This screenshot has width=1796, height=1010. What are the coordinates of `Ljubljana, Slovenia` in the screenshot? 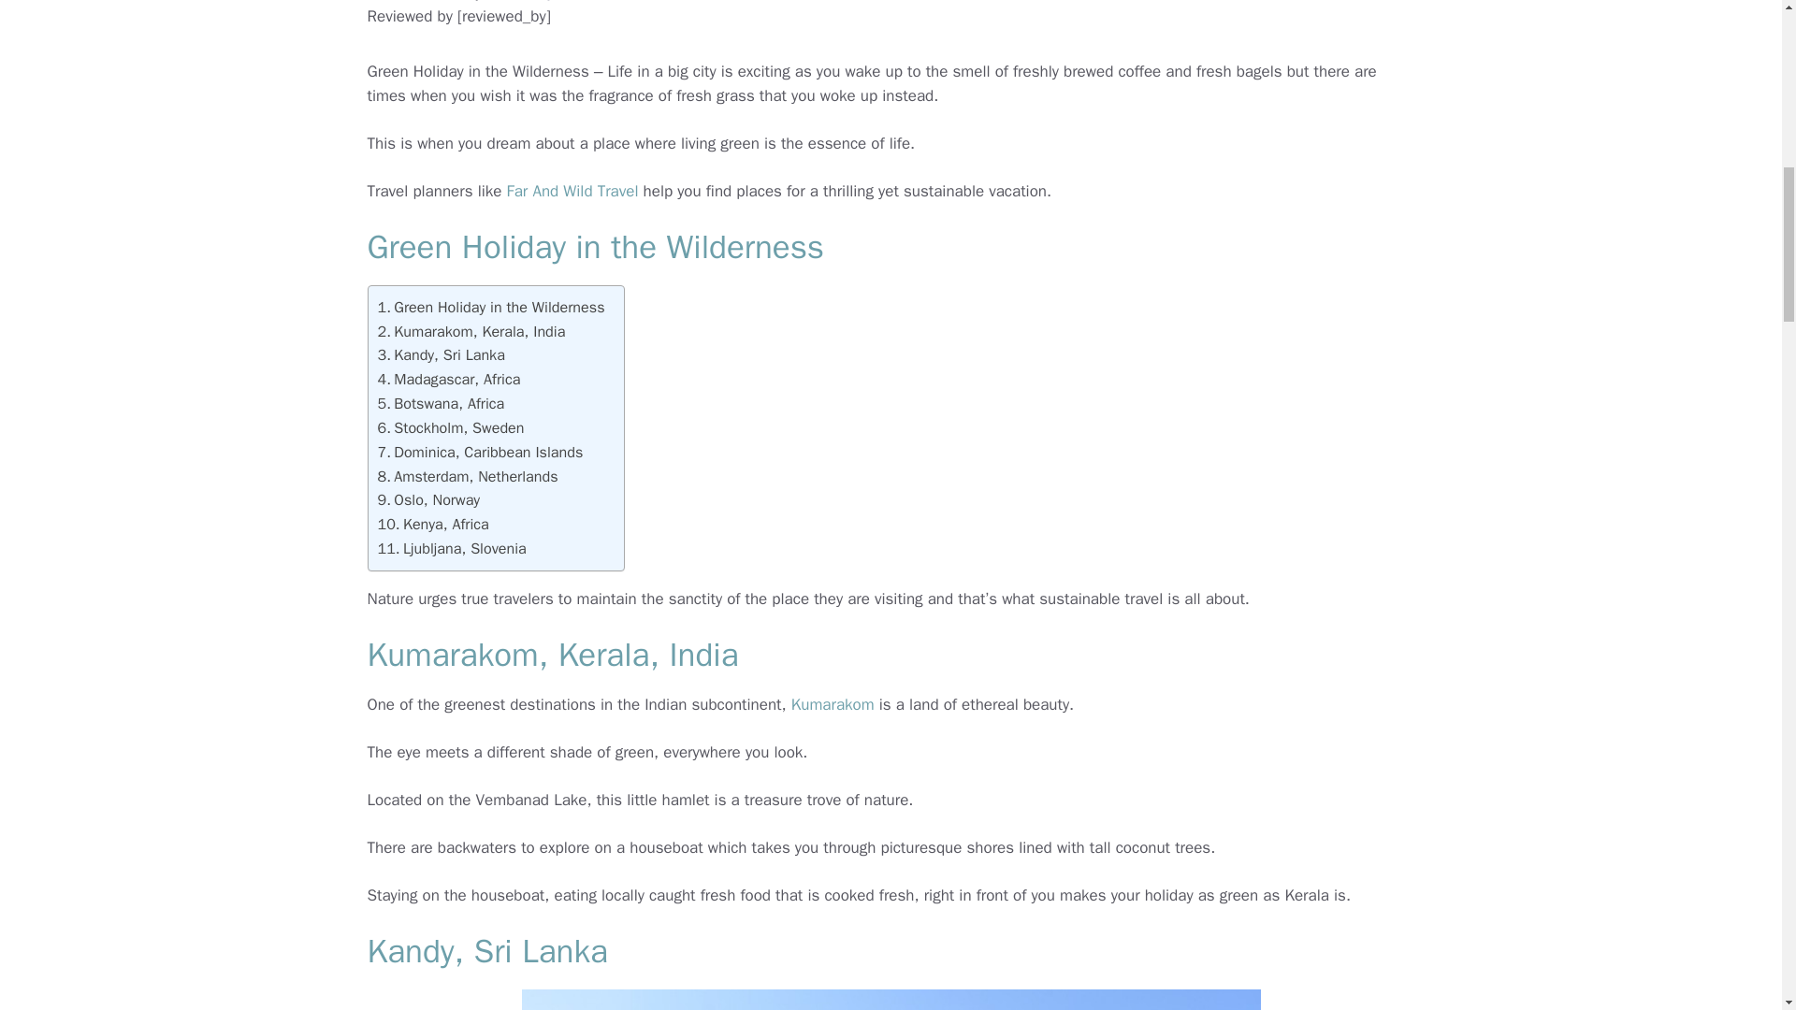 It's located at (451, 548).